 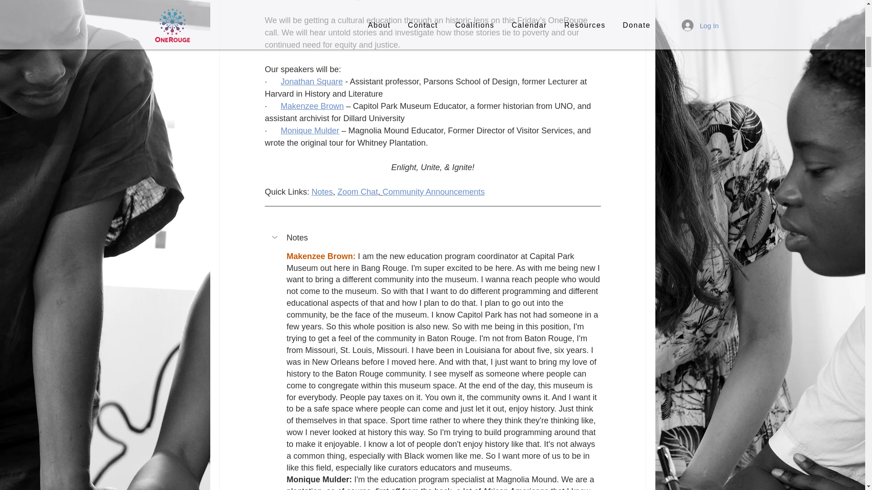 What do you see at coordinates (312, 82) in the screenshot?
I see `Jonathan Square` at bounding box center [312, 82].